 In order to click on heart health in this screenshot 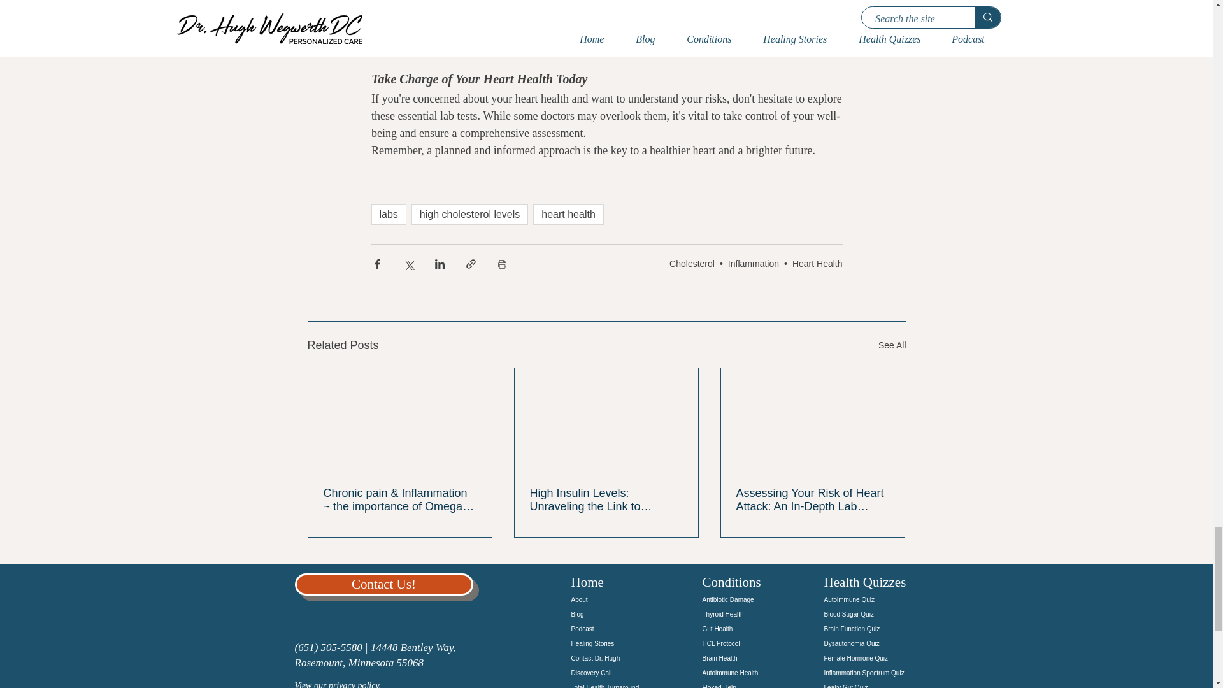, I will do `click(568, 214)`.